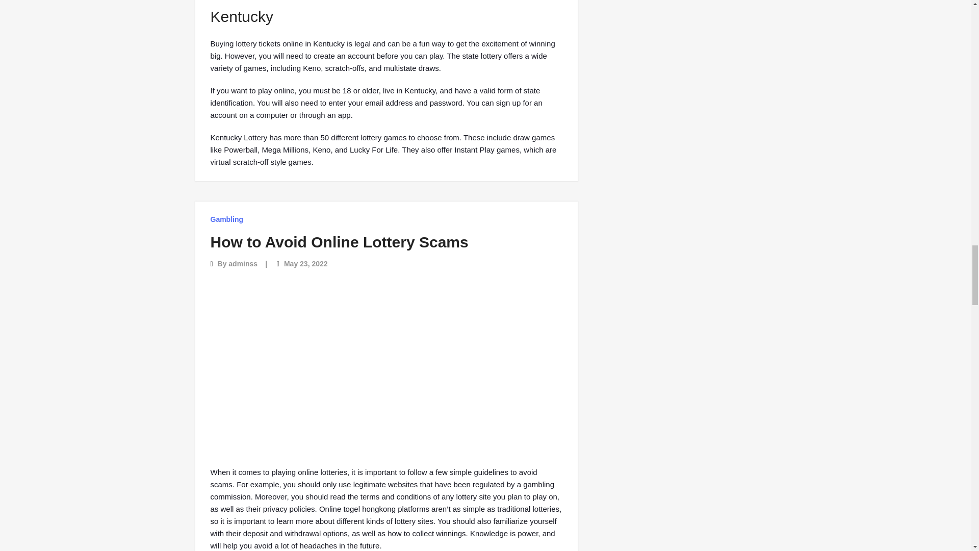 The image size is (979, 551). Describe the element at coordinates (306, 263) in the screenshot. I see `May 23, 2022` at that location.